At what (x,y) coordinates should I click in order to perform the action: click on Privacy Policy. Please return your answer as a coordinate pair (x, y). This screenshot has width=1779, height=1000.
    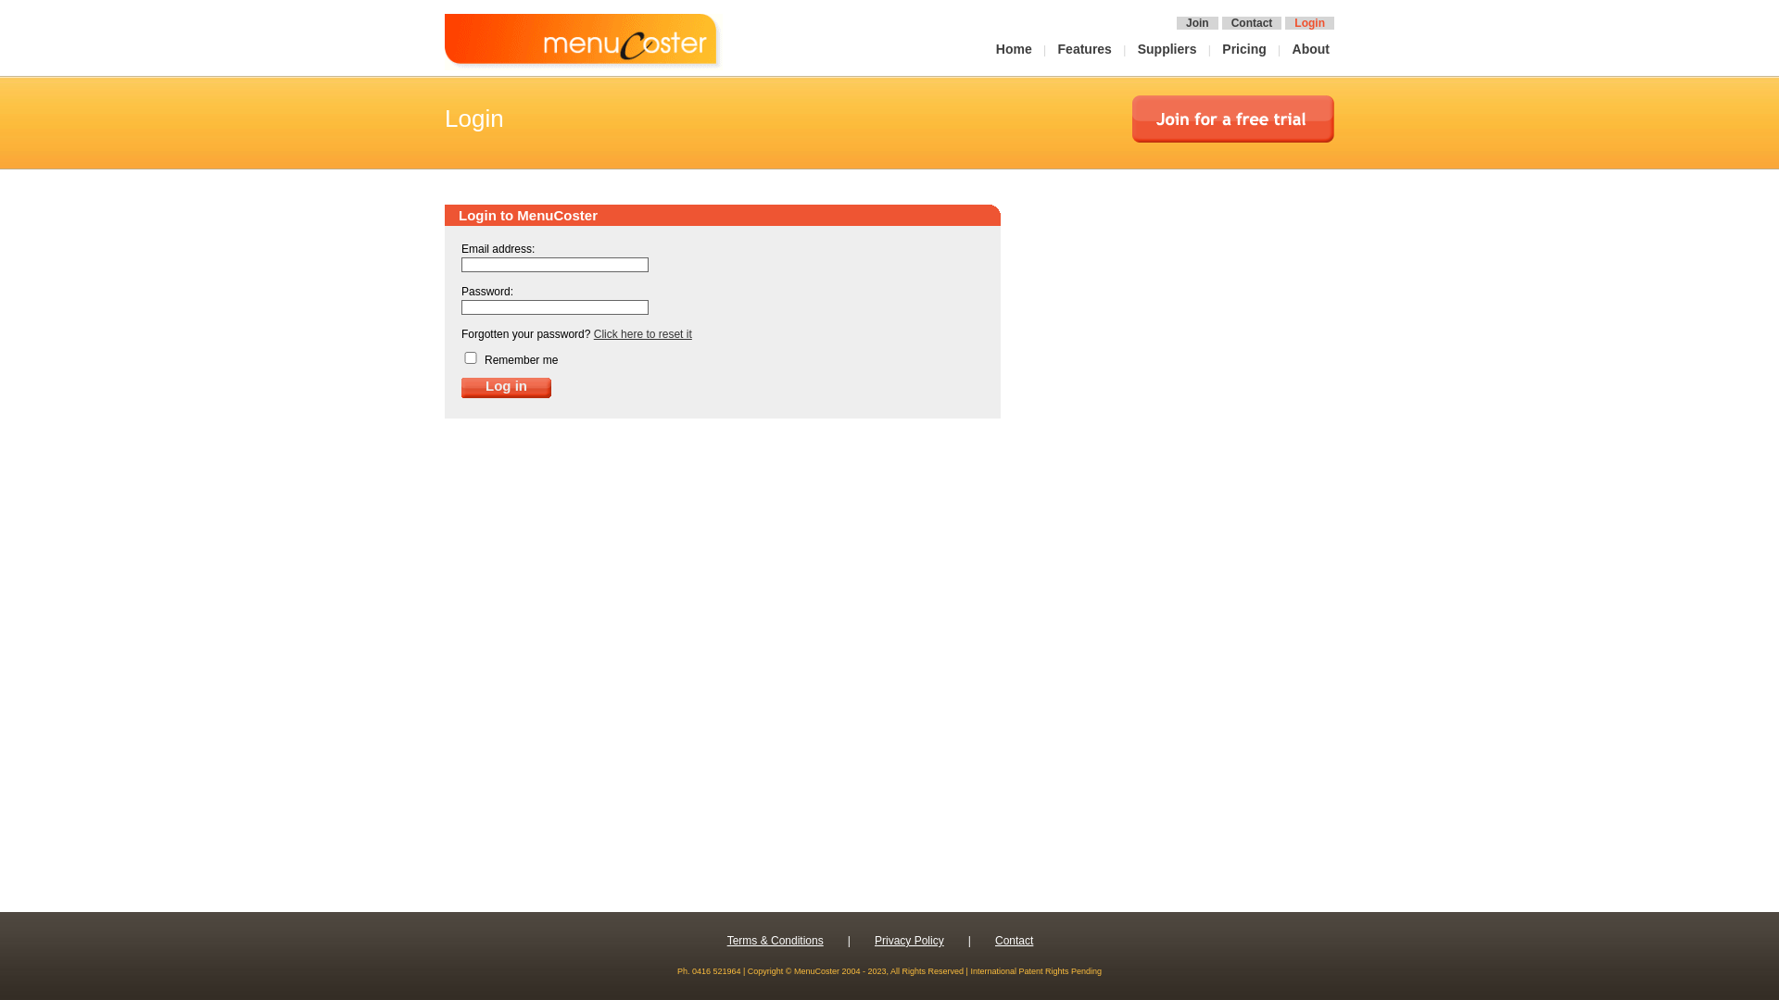
    Looking at the image, I should click on (910, 941).